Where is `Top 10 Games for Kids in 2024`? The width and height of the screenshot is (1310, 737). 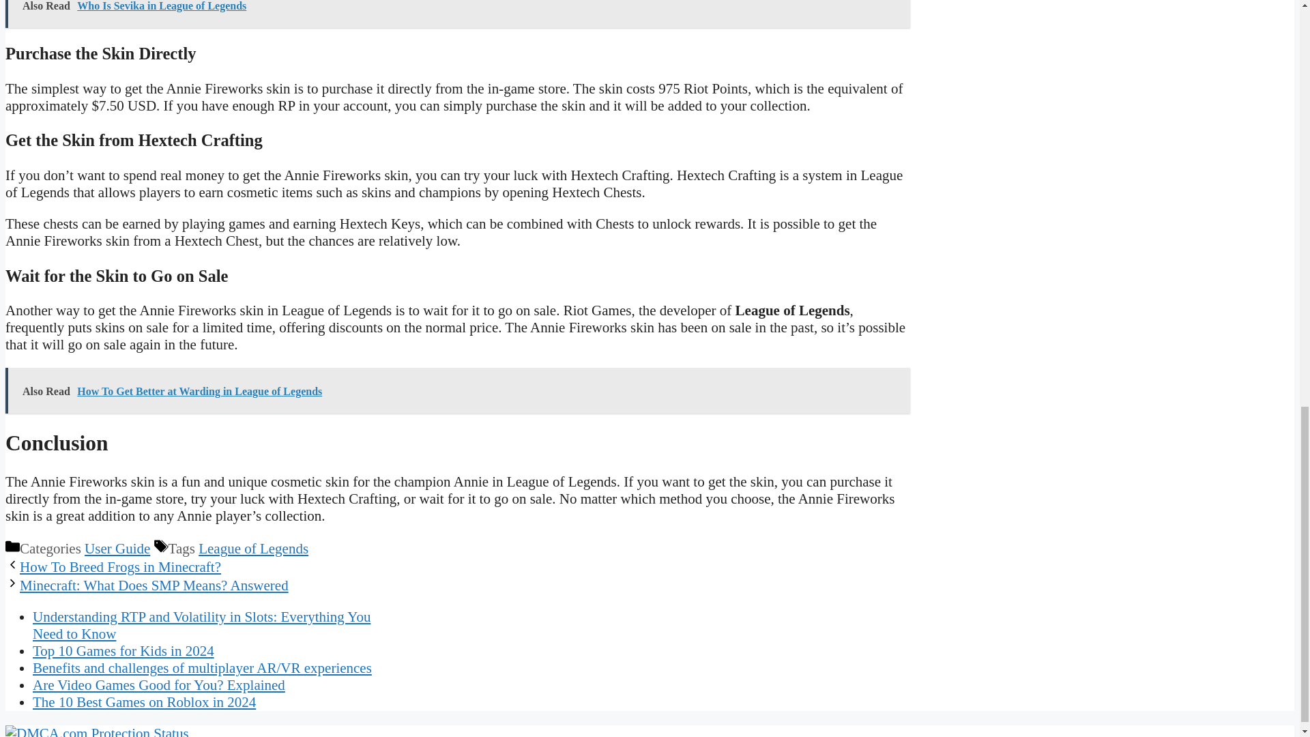
Top 10 Games for Kids in 2024 is located at coordinates (123, 650).